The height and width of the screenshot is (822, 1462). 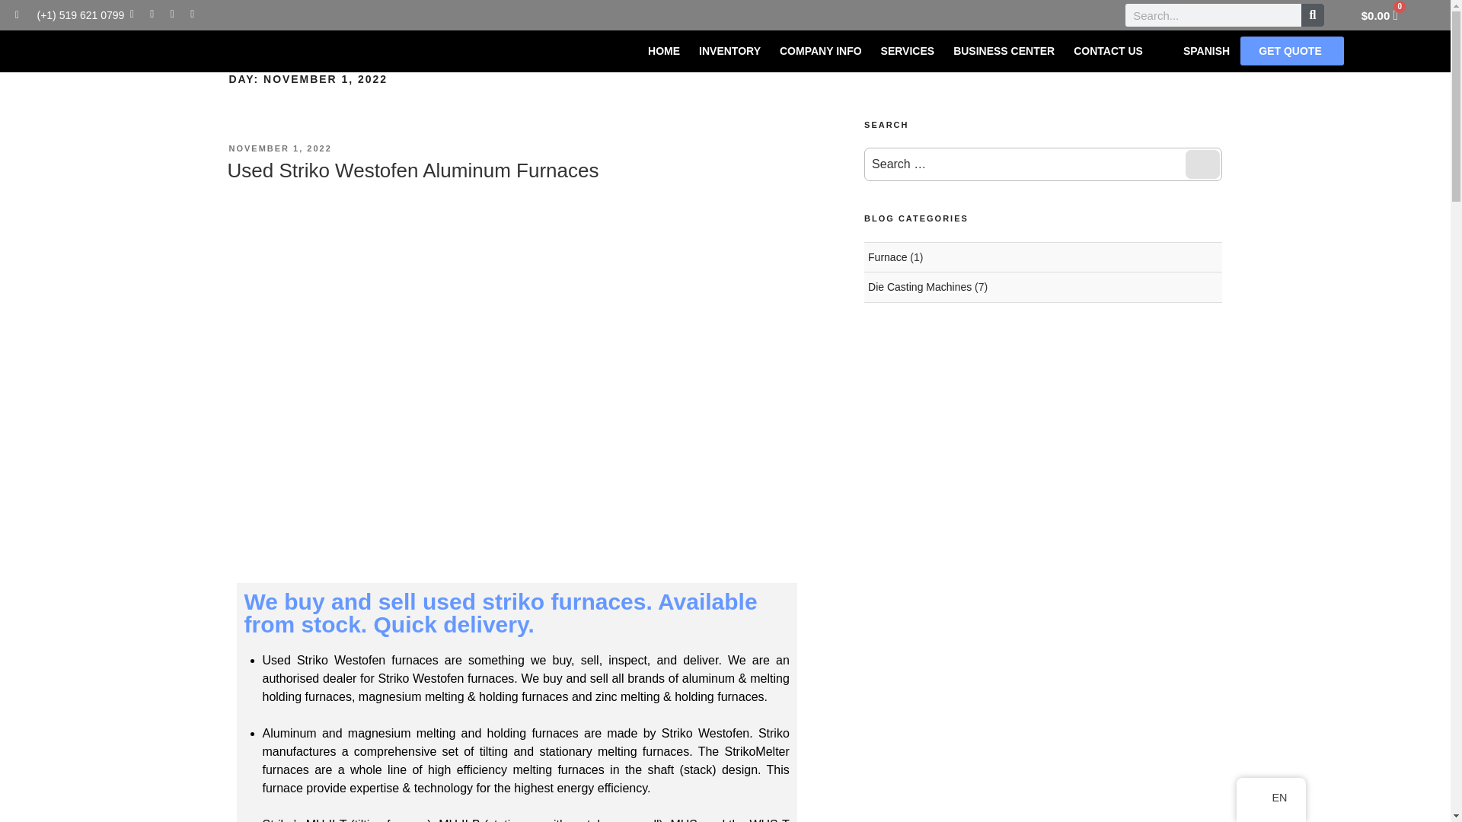 I want to click on Spanish, so click(x=1173, y=50).